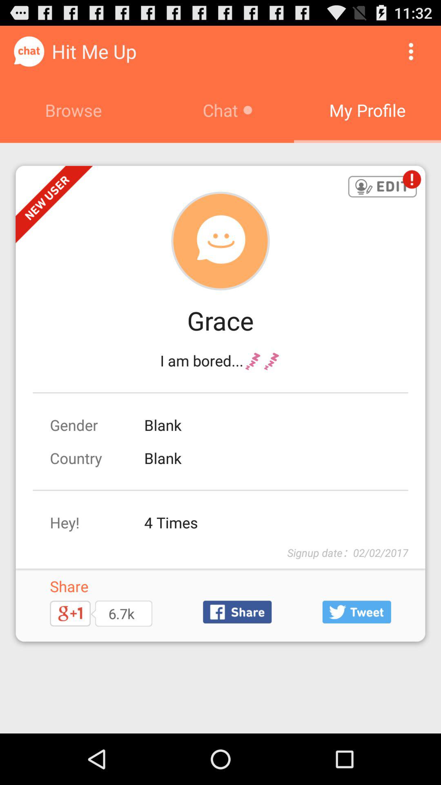  What do you see at coordinates (367, 110) in the screenshot?
I see `click my profile icon` at bounding box center [367, 110].